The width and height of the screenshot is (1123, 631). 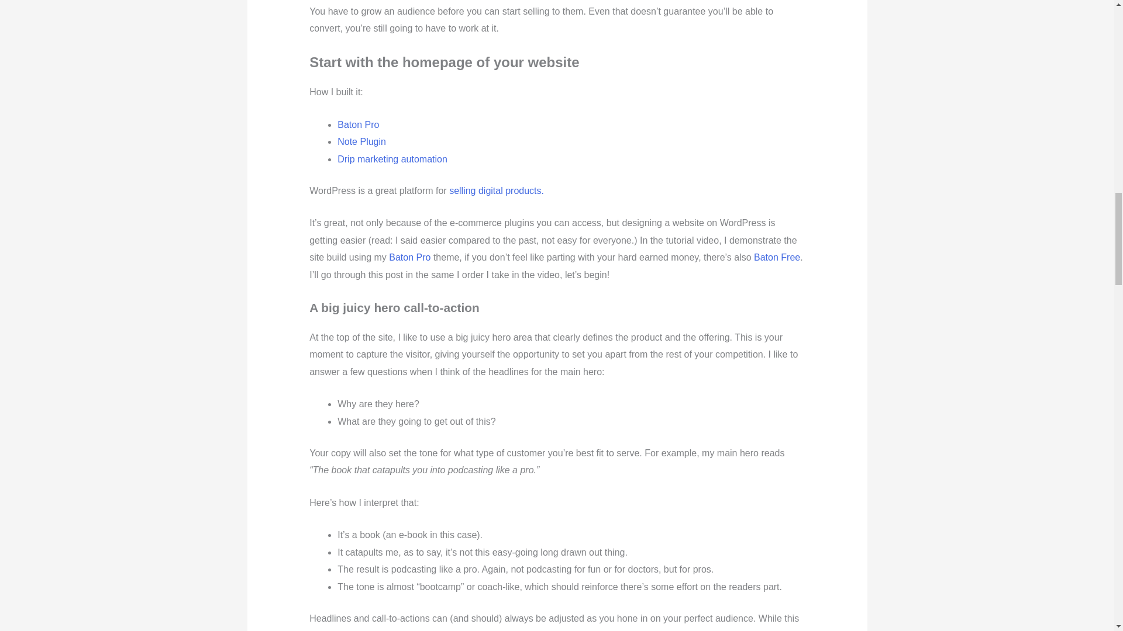 What do you see at coordinates (409, 257) in the screenshot?
I see `Baton Pro` at bounding box center [409, 257].